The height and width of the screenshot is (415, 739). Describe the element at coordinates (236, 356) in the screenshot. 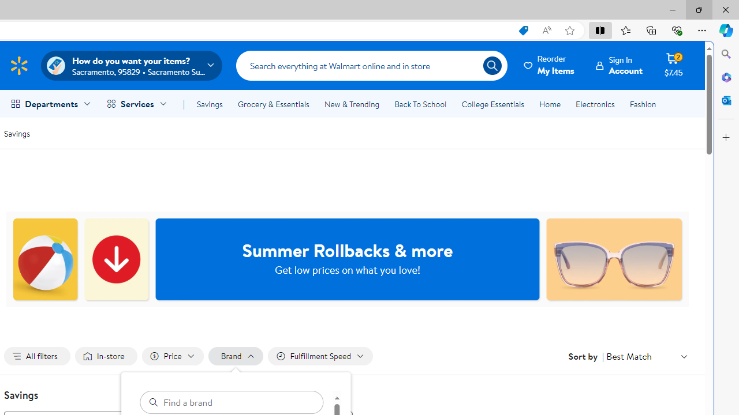

I see `Filter by Brand not applied, activate to change` at that location.